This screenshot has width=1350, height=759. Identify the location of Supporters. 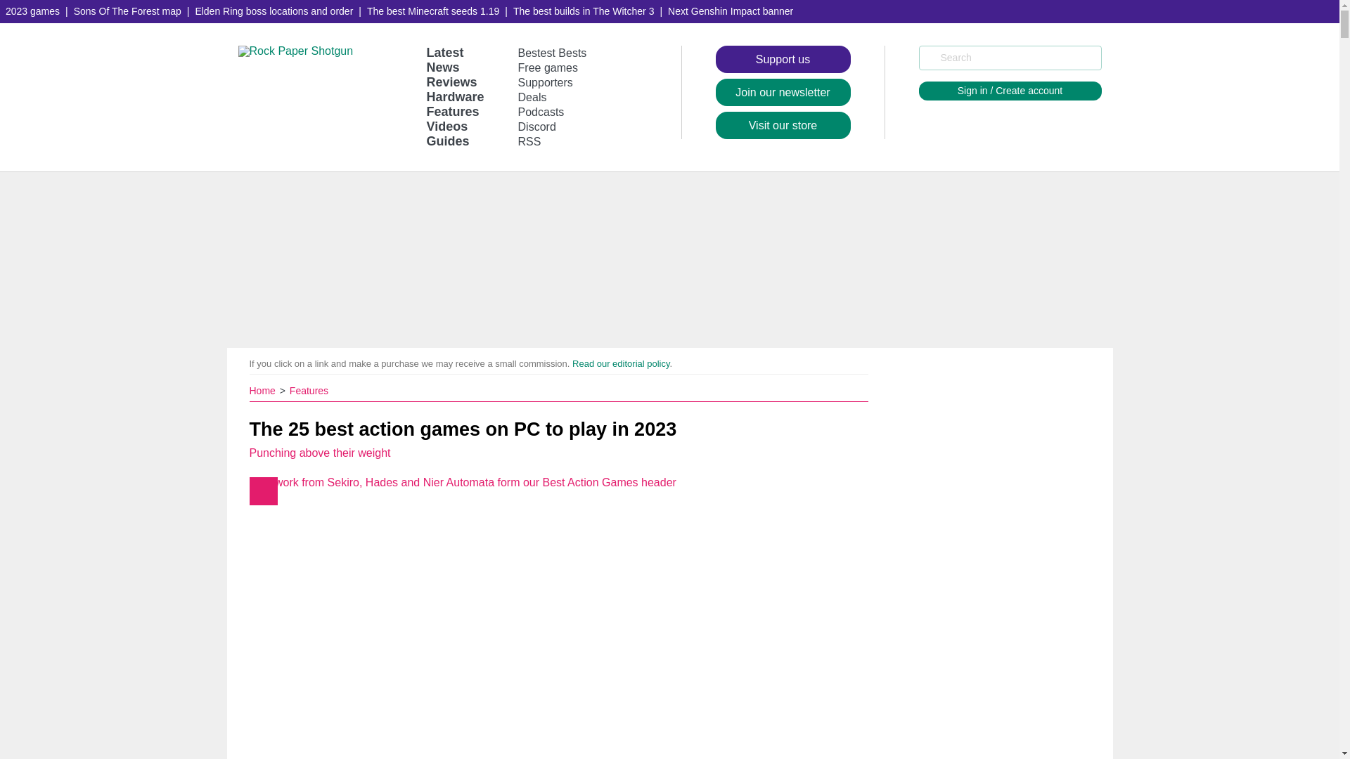
(546, 83).